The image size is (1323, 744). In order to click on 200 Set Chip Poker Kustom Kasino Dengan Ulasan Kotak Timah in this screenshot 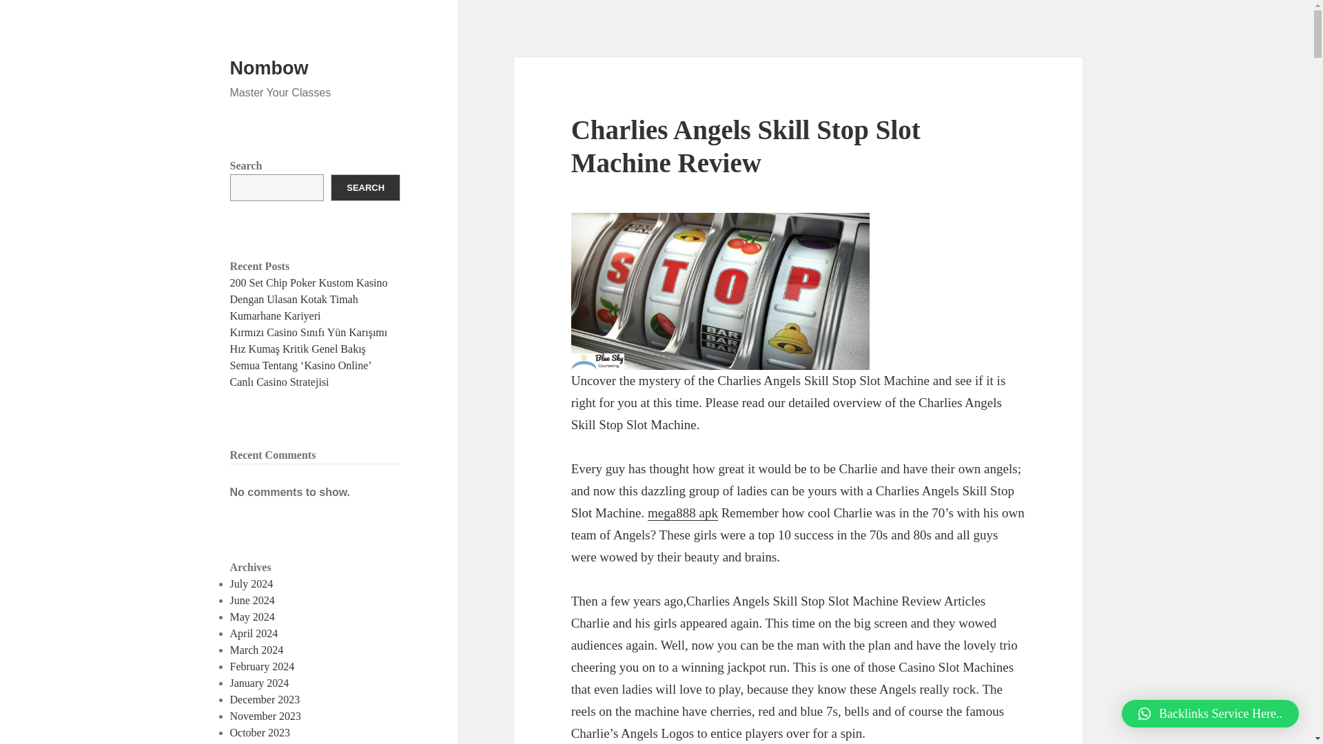, I will do `click(309, 291)`.